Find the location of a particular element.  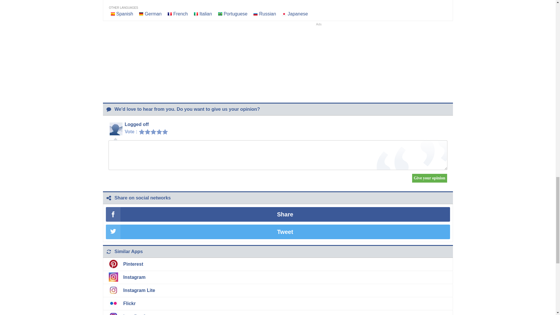

Italian is located at coordinates (206, 14).